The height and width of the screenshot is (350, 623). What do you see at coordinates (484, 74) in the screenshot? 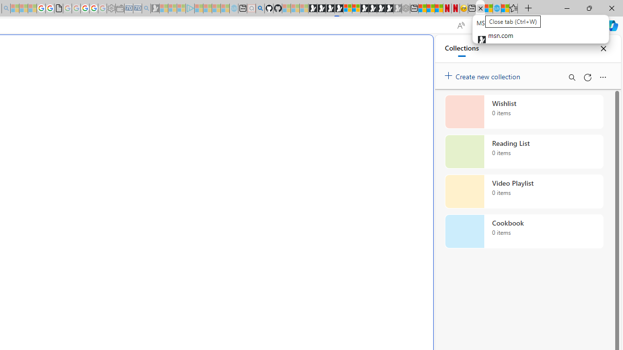
I see `Create new collection` at bounding box center [484, 74].